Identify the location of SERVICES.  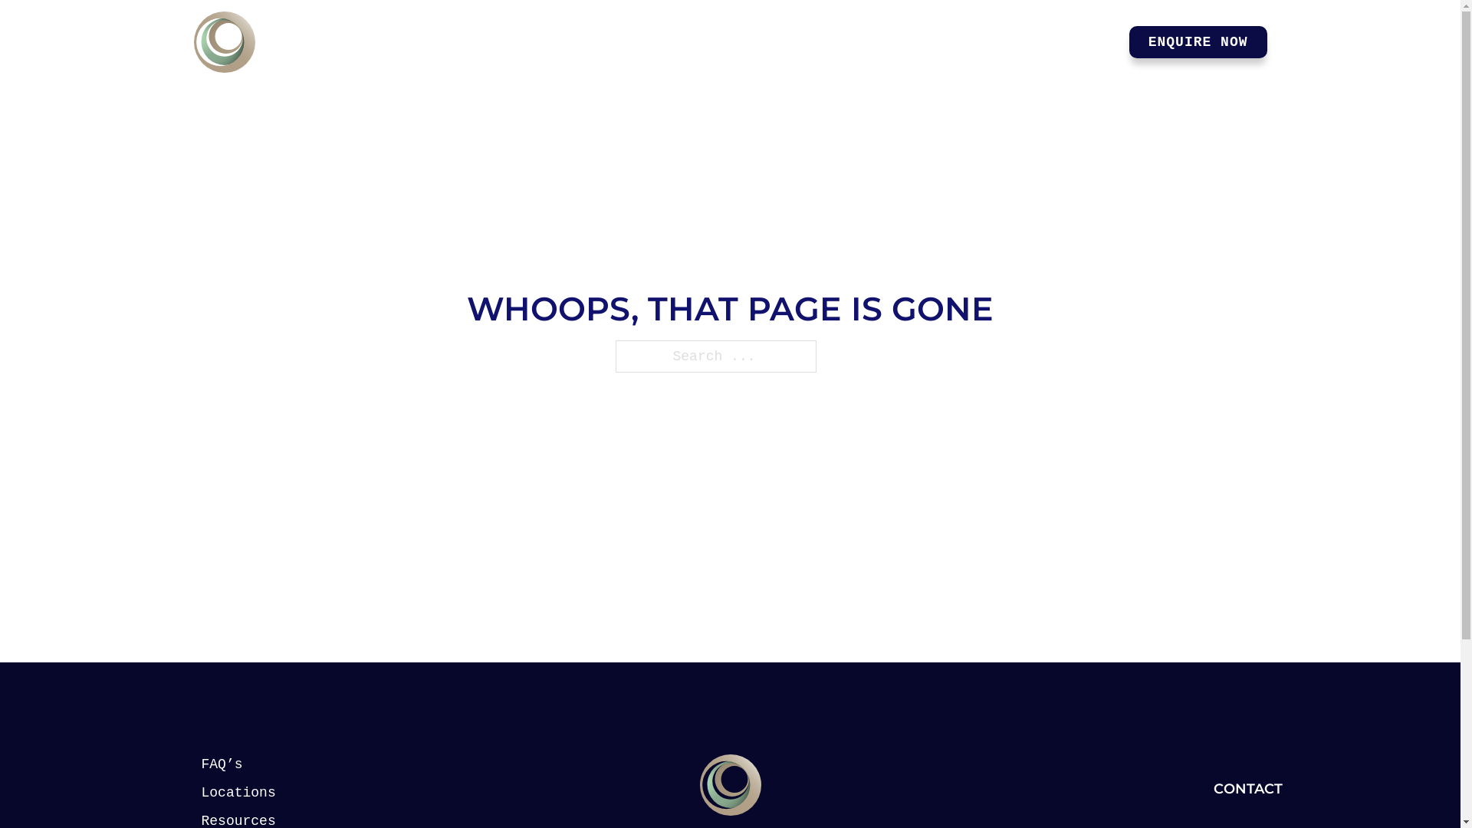
(757, 43).